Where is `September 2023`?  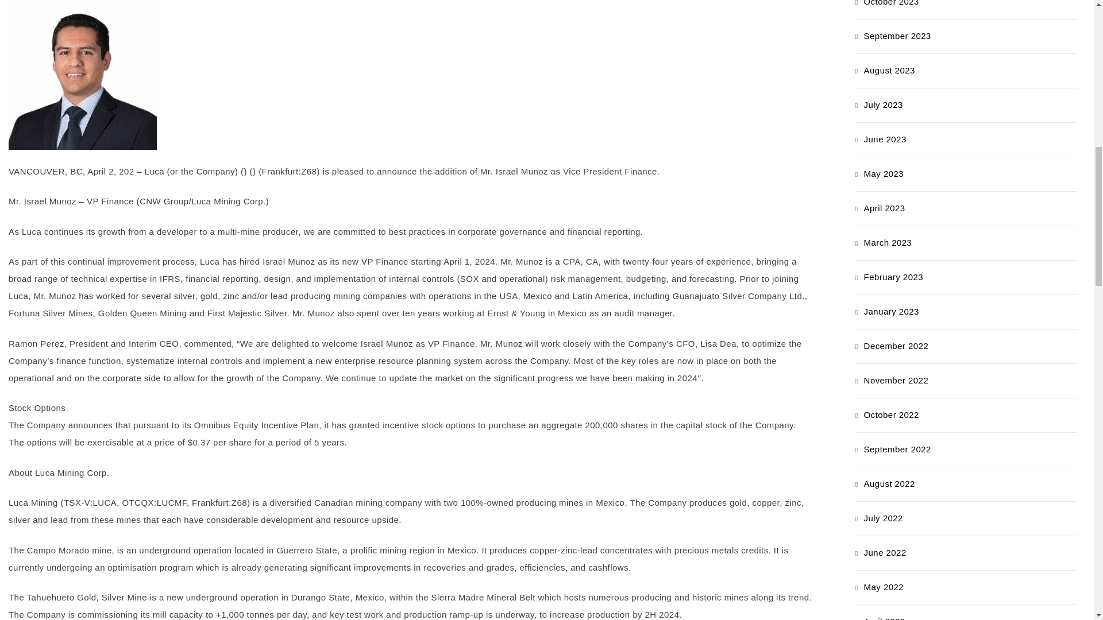
September 2023 is located at coordinates (897, 36).